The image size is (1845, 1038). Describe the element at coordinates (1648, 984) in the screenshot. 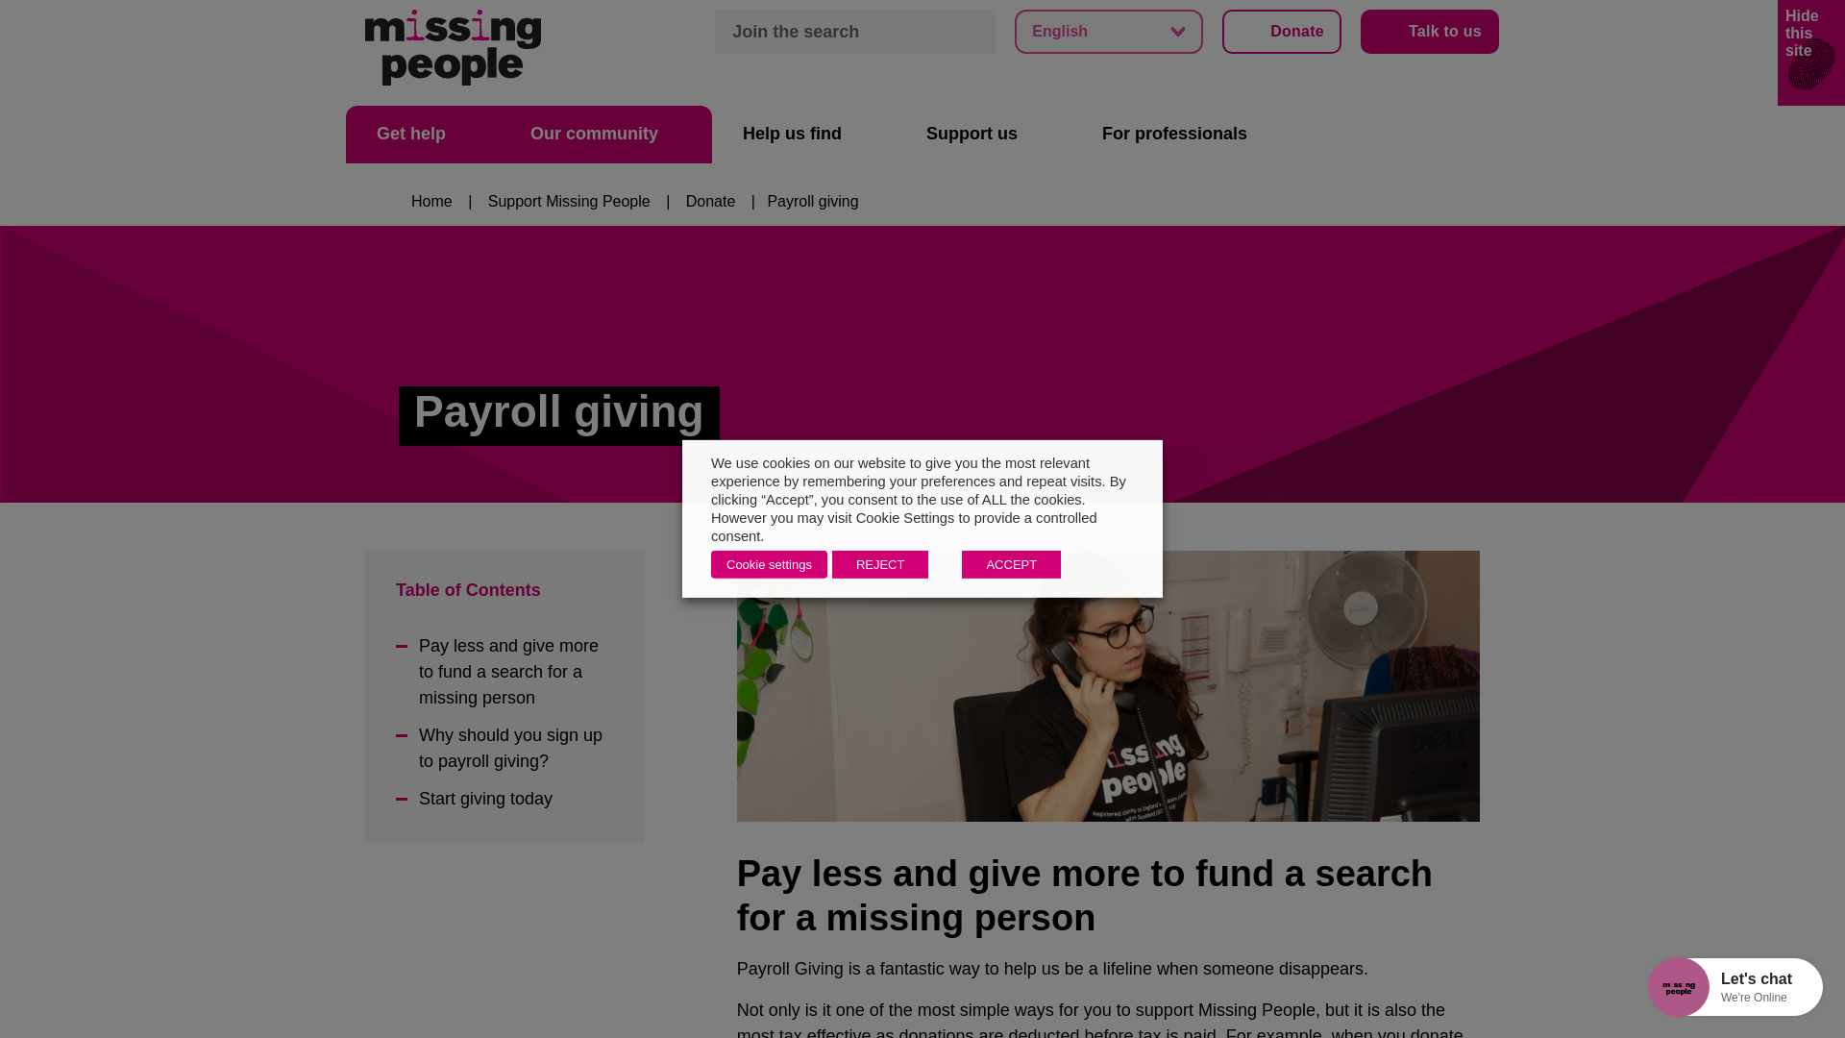

I see `Chat Widget` at that location.